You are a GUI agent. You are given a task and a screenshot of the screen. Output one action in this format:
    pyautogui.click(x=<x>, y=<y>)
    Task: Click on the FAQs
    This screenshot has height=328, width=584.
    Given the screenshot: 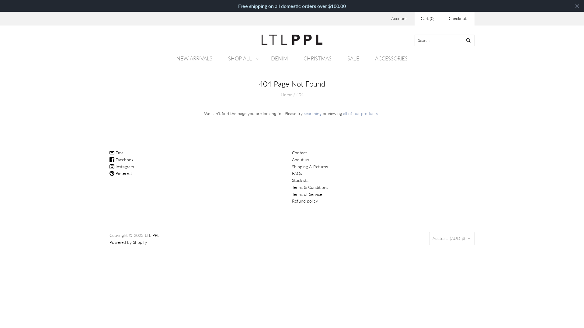 What is the action you would take?
    pyautogui.click(x=297, y=173)
    